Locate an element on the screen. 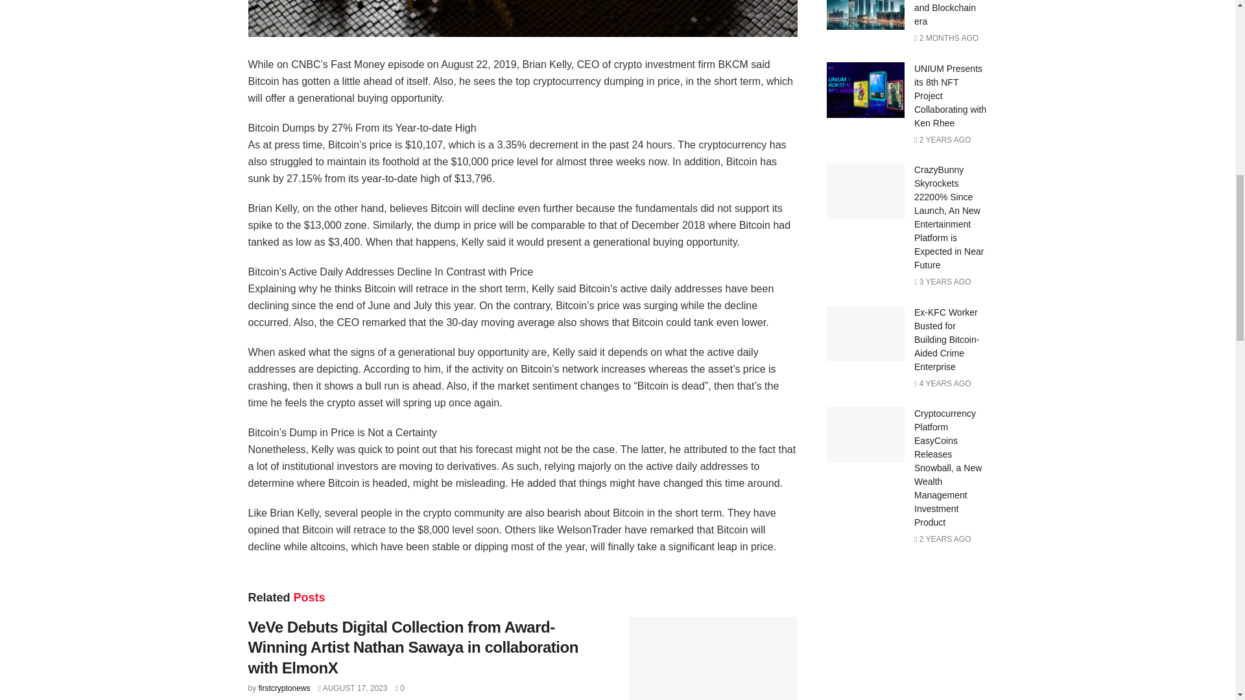  firstcryptonews is located at coordinates (284, 688).